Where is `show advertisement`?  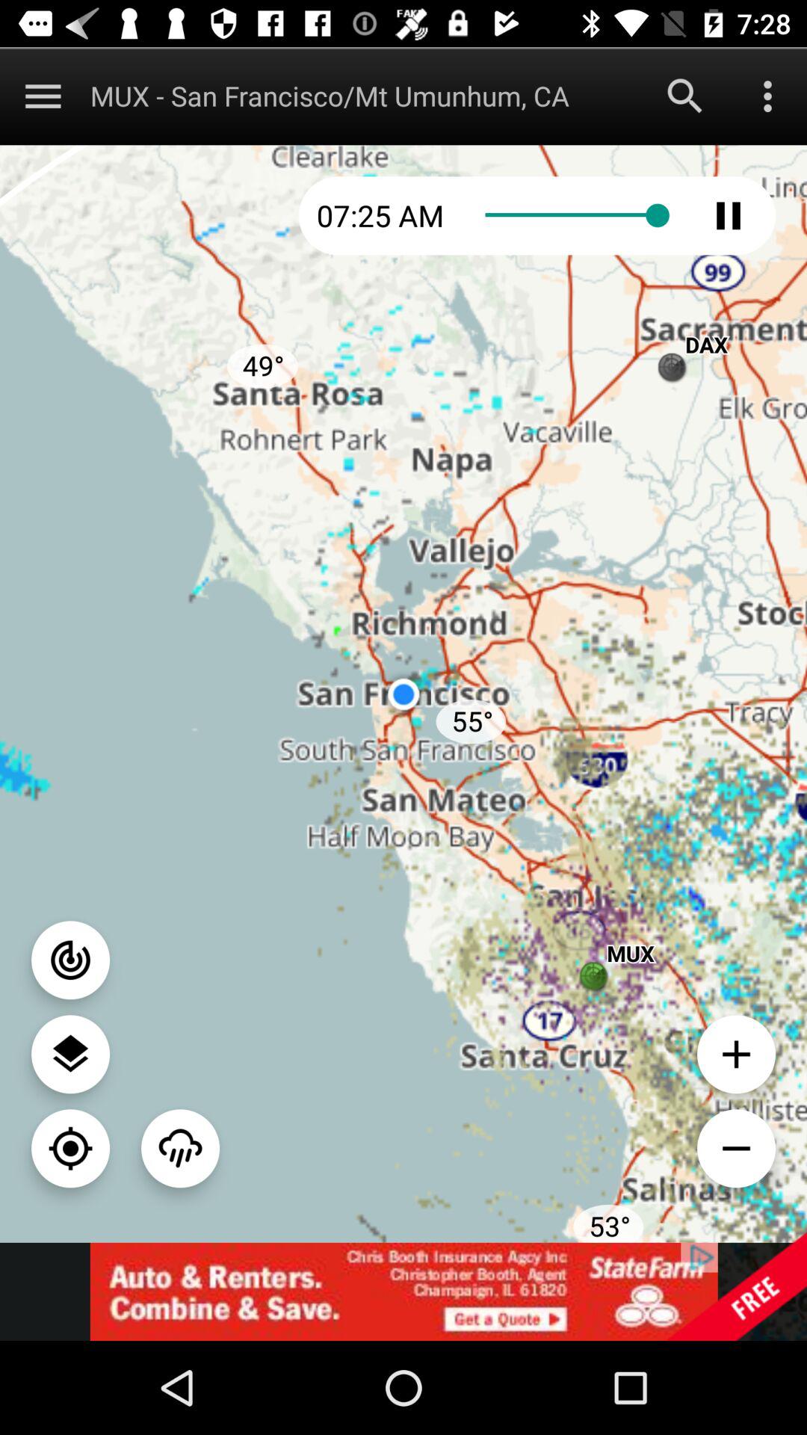 show advertisement is located at coordinates (403, 1291).